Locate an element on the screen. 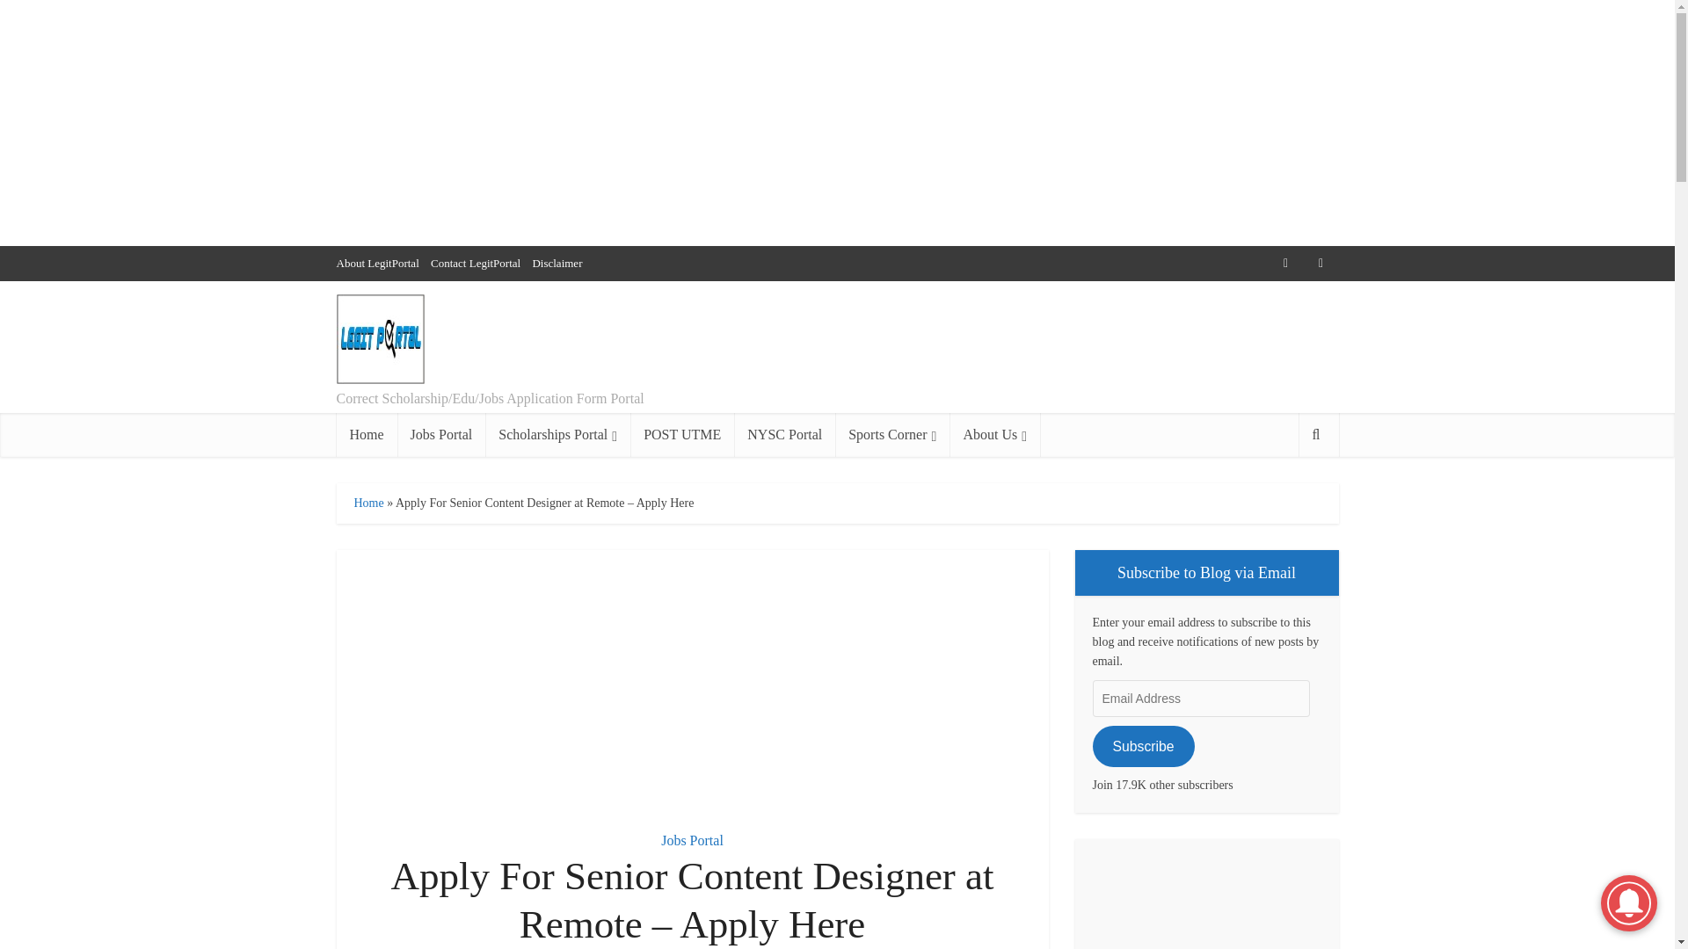 Image resolution: width=1688 pixels, height=949 pixels. Contact LegitPortal is located at coordinates (475, 262).